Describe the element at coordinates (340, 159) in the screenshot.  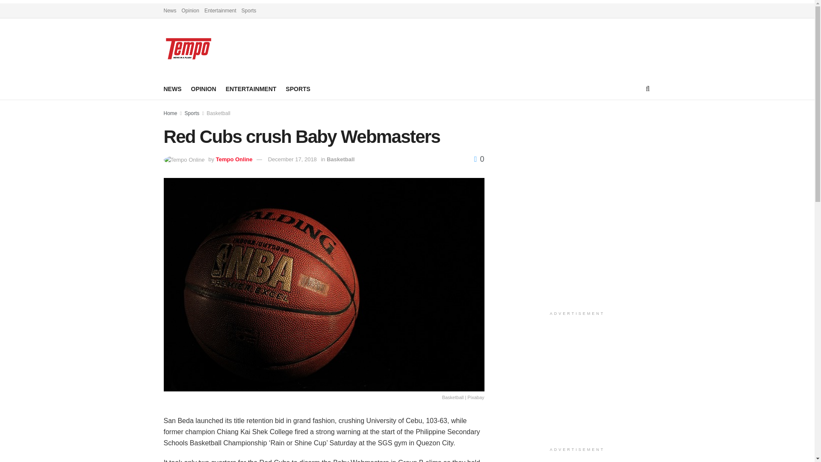
I see `Basketball` at that location.